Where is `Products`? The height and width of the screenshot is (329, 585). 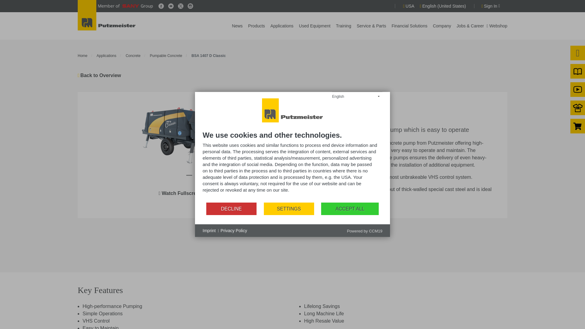
Products is located at coordinates (257, 25).